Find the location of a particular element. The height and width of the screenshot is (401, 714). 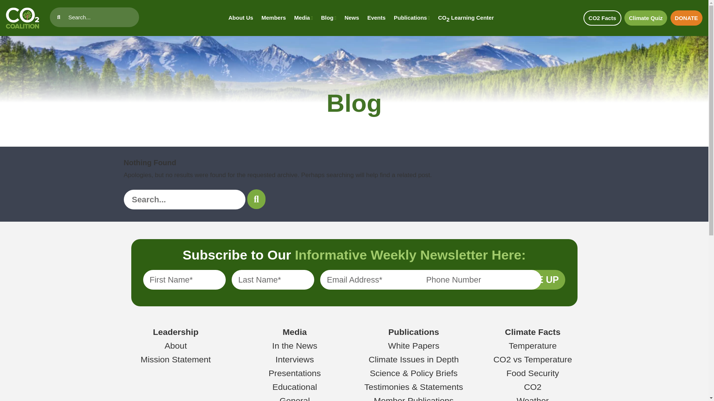

White Papers is located at coordinates (414, 345).